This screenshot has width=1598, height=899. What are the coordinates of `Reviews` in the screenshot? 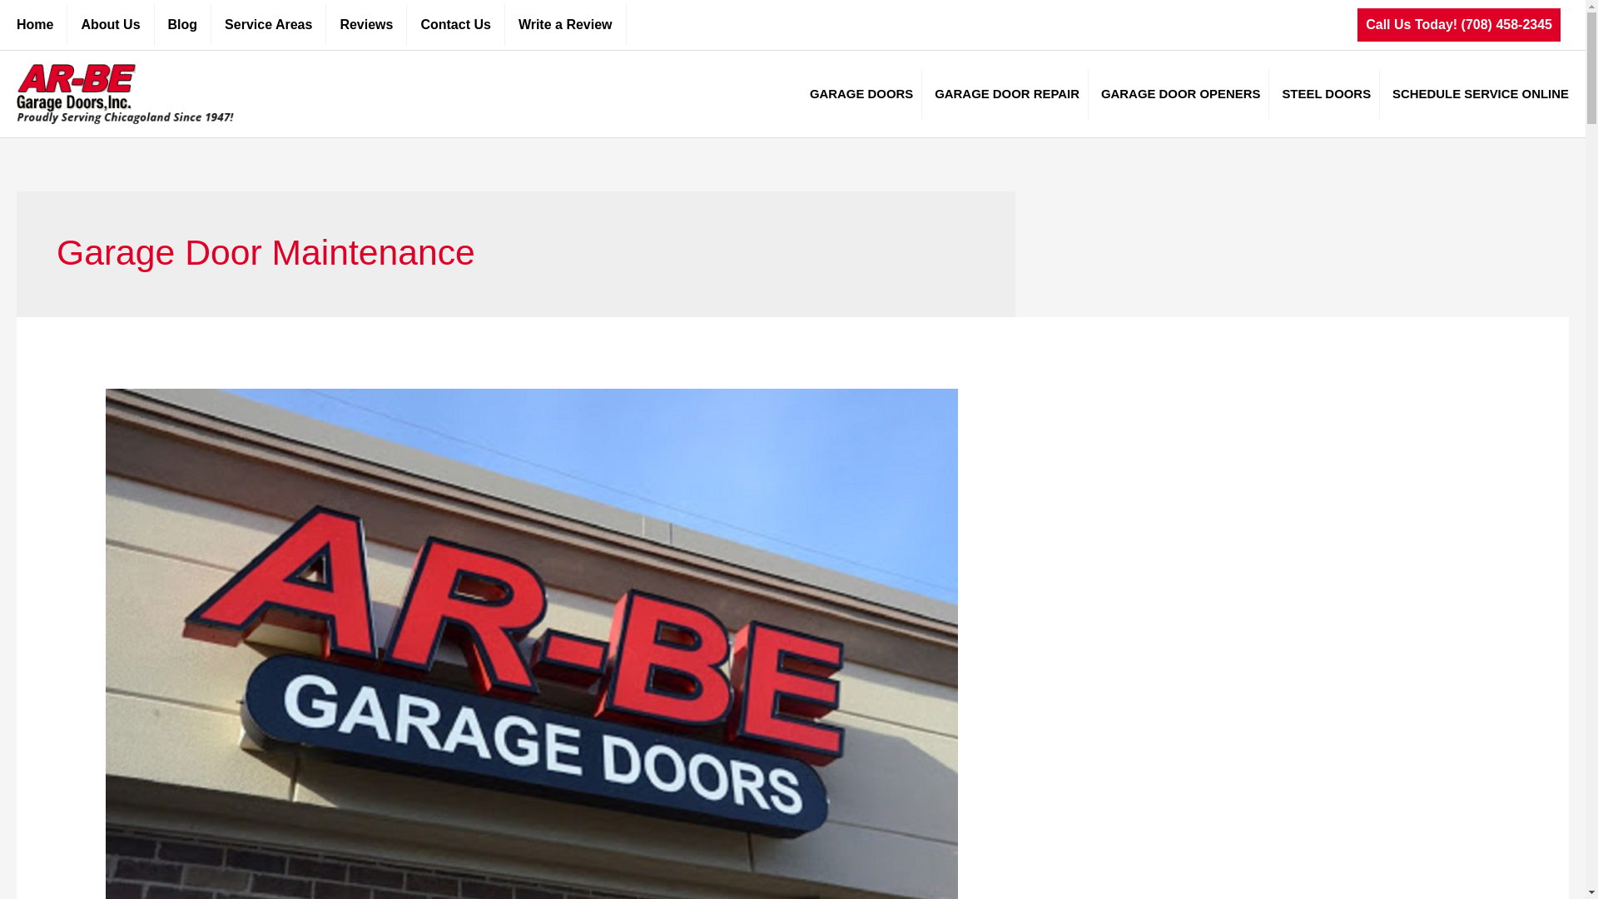 It's located at (365, 25).